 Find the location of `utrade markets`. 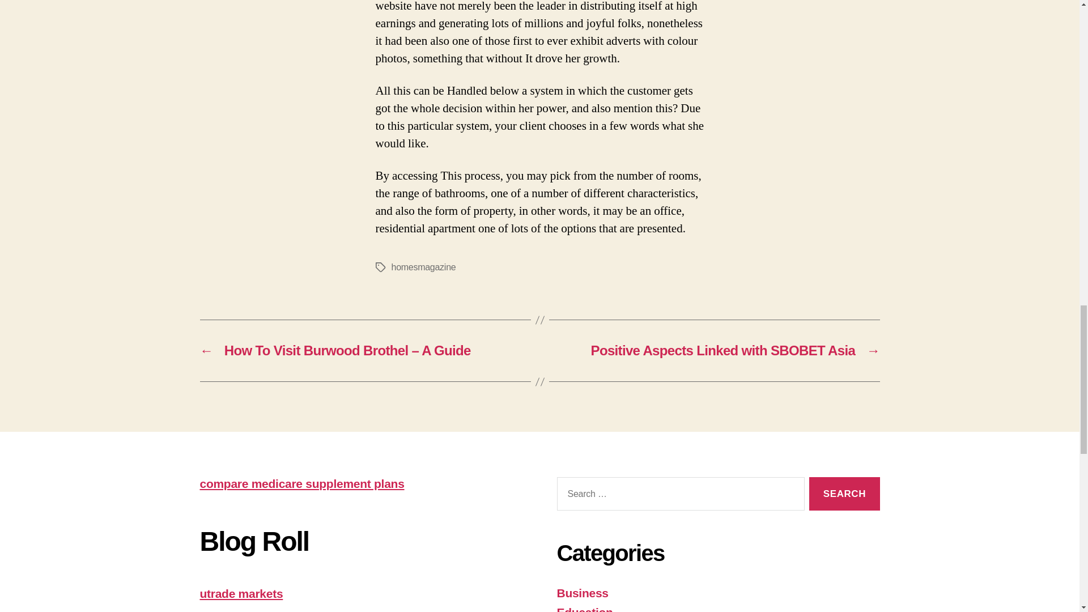

utrade markets is located at coordinates (241, 593).